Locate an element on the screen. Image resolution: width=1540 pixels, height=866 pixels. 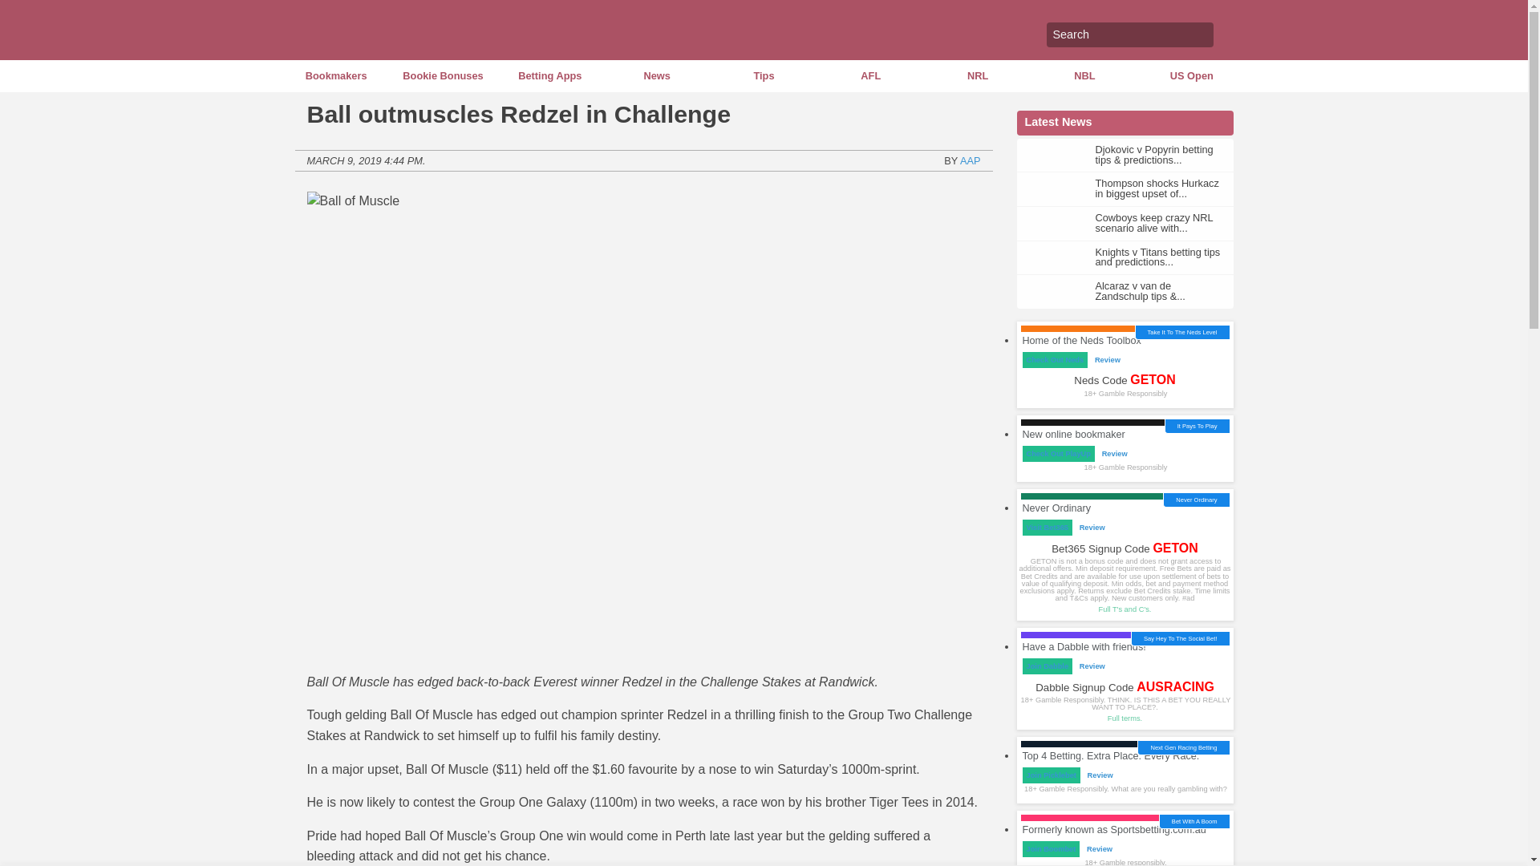
News is located at coordinates (656, 75).